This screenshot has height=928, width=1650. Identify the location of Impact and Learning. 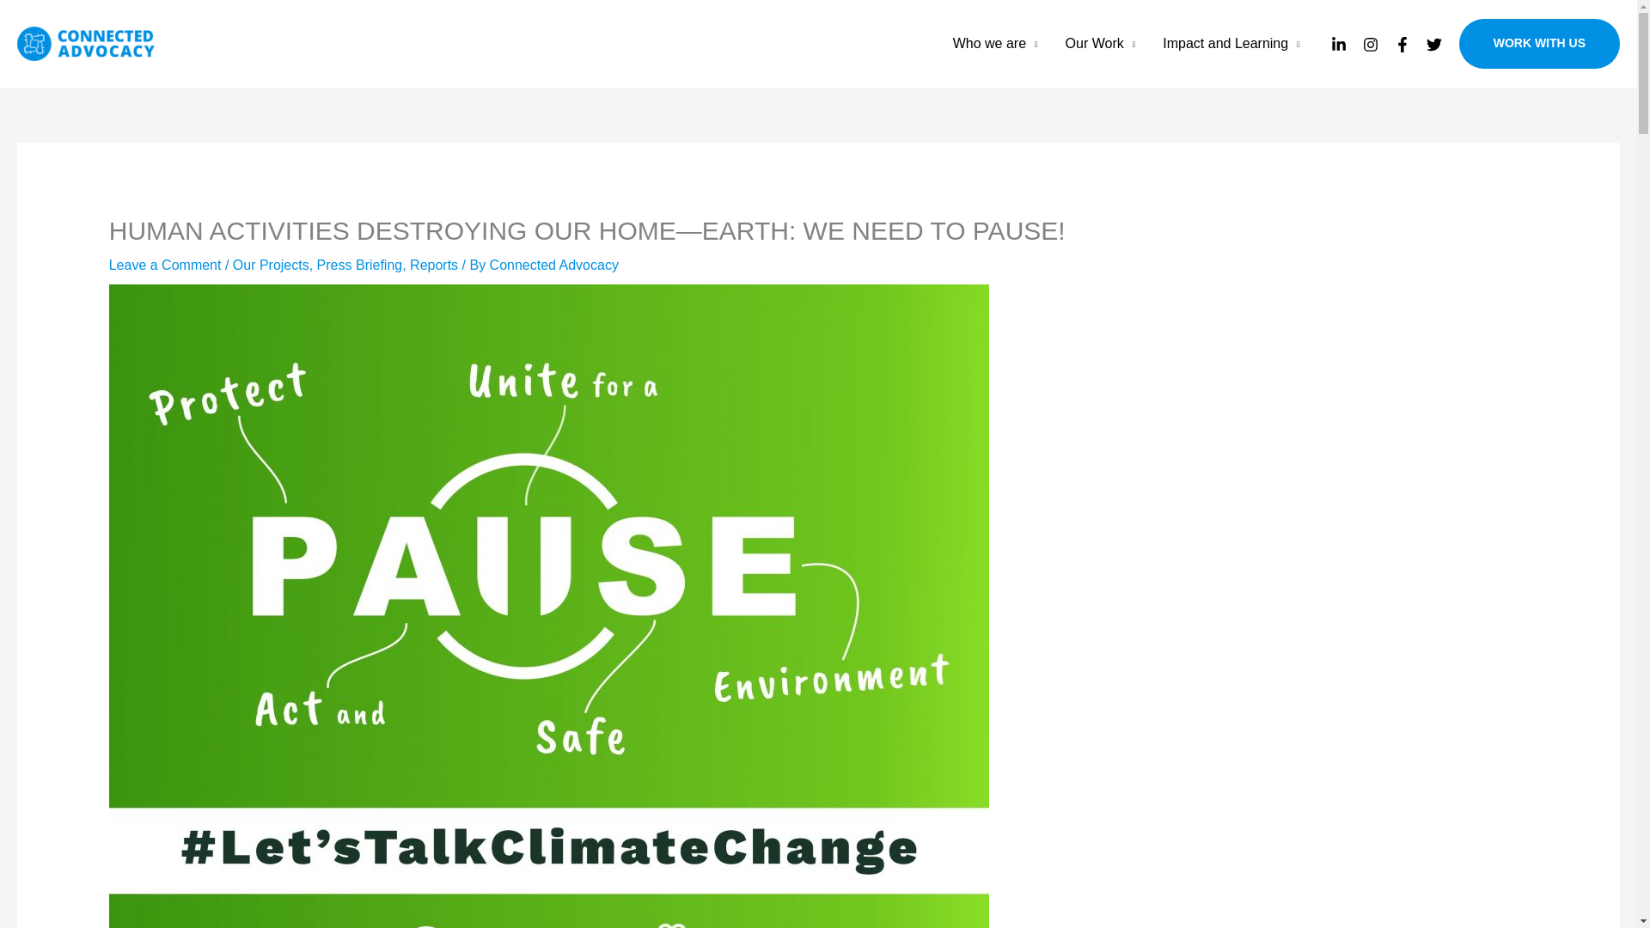
(1231, 44).